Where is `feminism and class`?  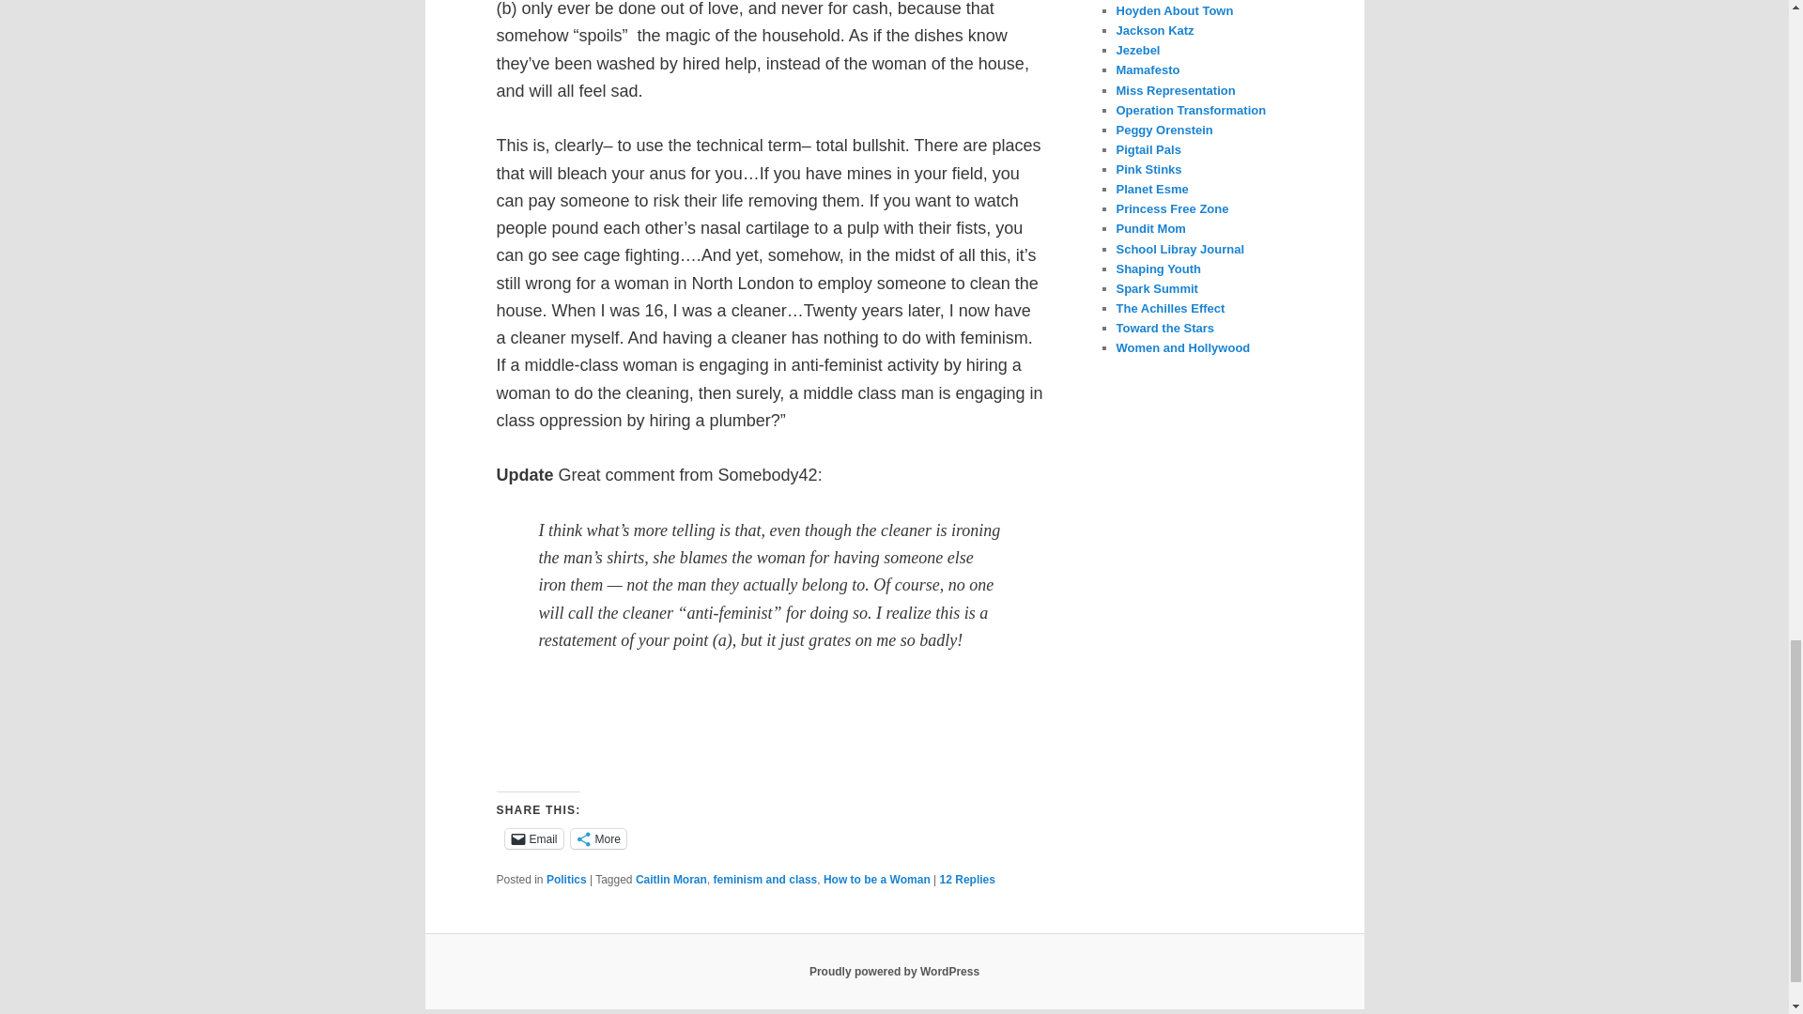
feminism and class is located at coordinates (766, 879).